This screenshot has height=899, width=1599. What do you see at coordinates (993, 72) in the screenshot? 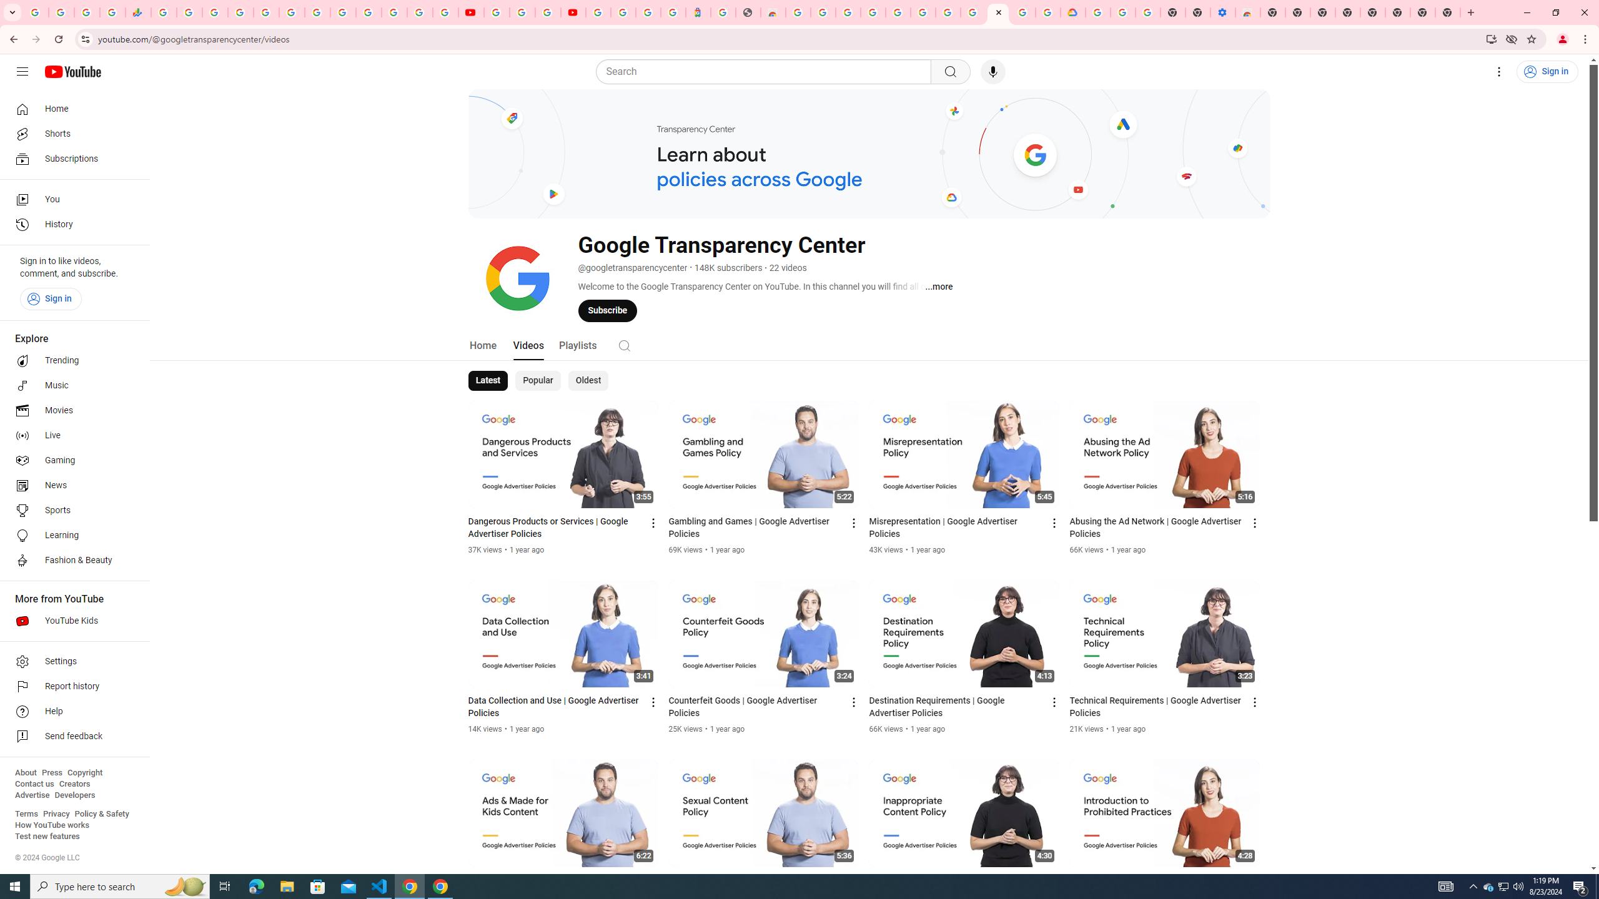
I see `Search with your voice` at bounding box center [993, 72].